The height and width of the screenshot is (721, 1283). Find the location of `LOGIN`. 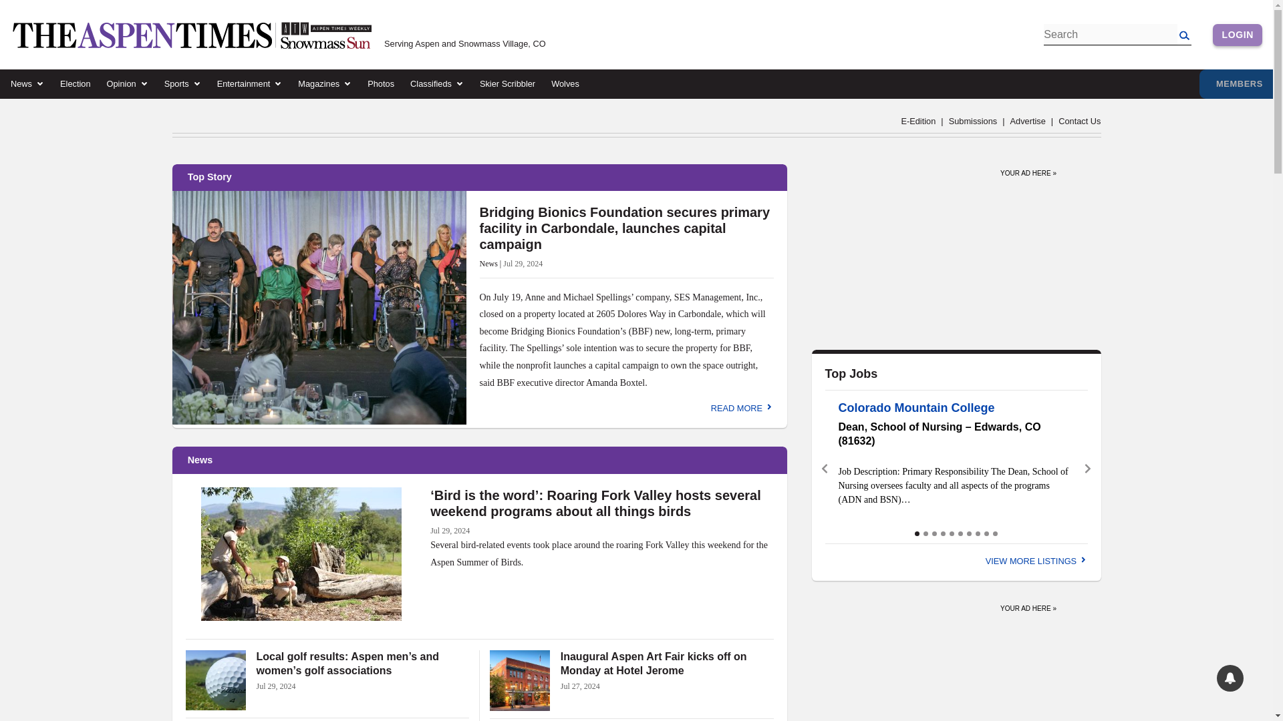

LOGIN is located at coordinates (1238, 35).